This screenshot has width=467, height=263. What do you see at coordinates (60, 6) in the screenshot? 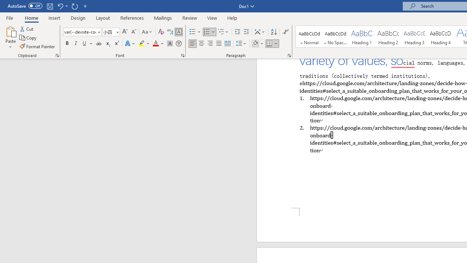
I see `Undo Border Bottom` at bounding box center [60, 6].